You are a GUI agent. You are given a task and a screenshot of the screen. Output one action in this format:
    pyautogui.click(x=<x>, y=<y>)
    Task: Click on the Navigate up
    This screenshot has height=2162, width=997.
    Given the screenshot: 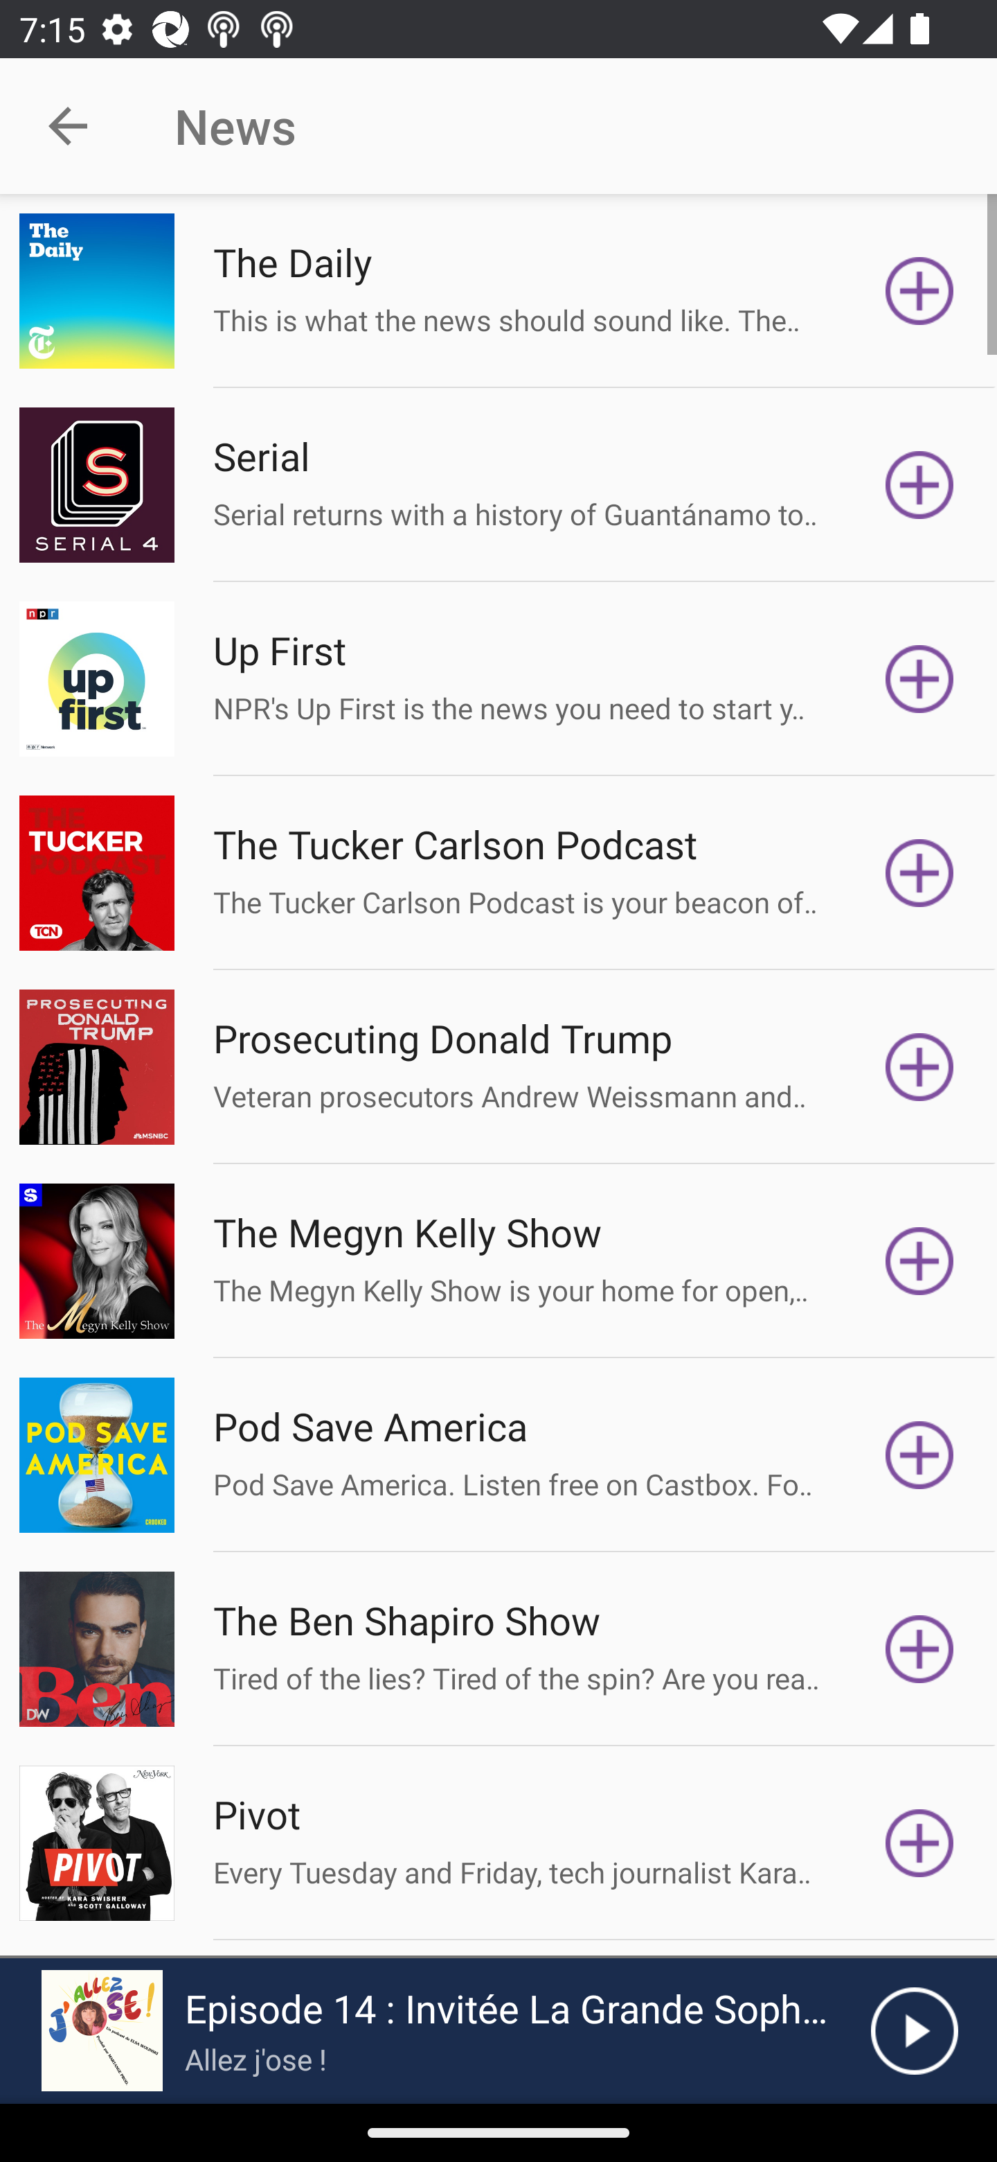 What is the action you would take?
    pyautogui.click(x=68, y=126)
    